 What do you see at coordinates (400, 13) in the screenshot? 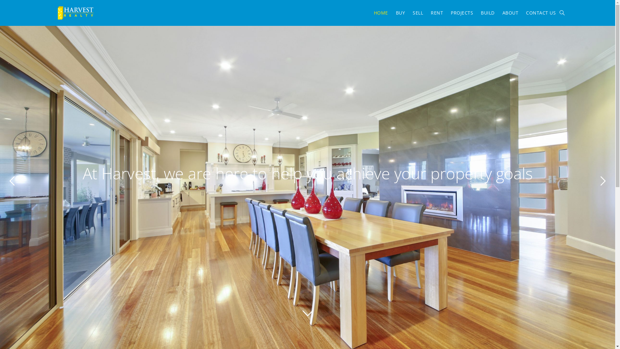
I see `BUY` at bounding box center [400, 13].